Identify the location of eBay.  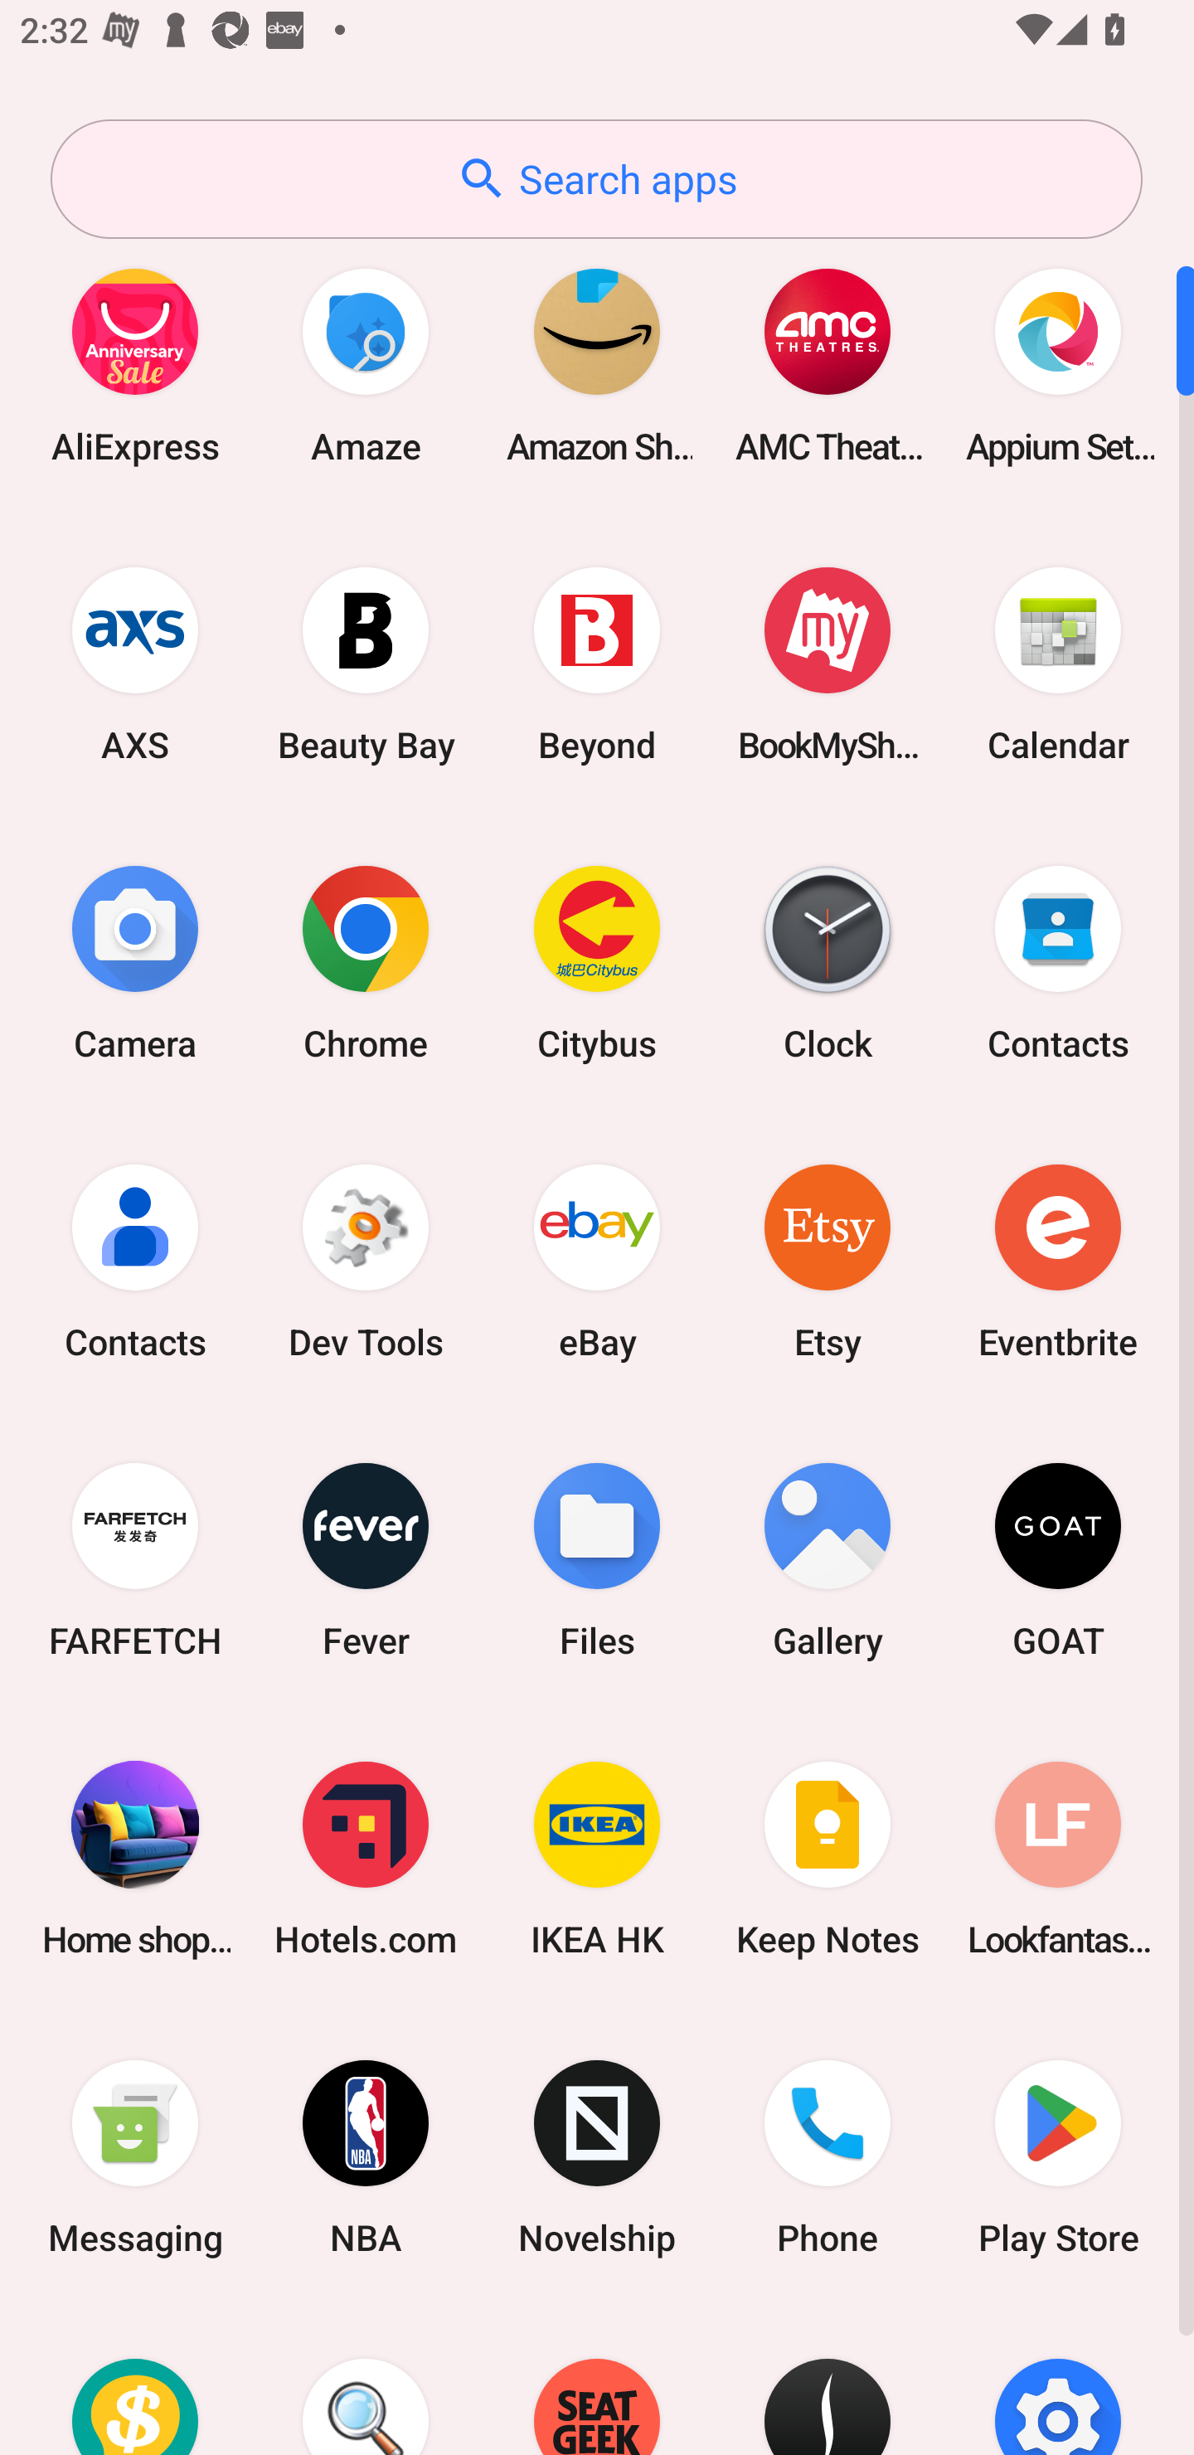
(597, 1261).